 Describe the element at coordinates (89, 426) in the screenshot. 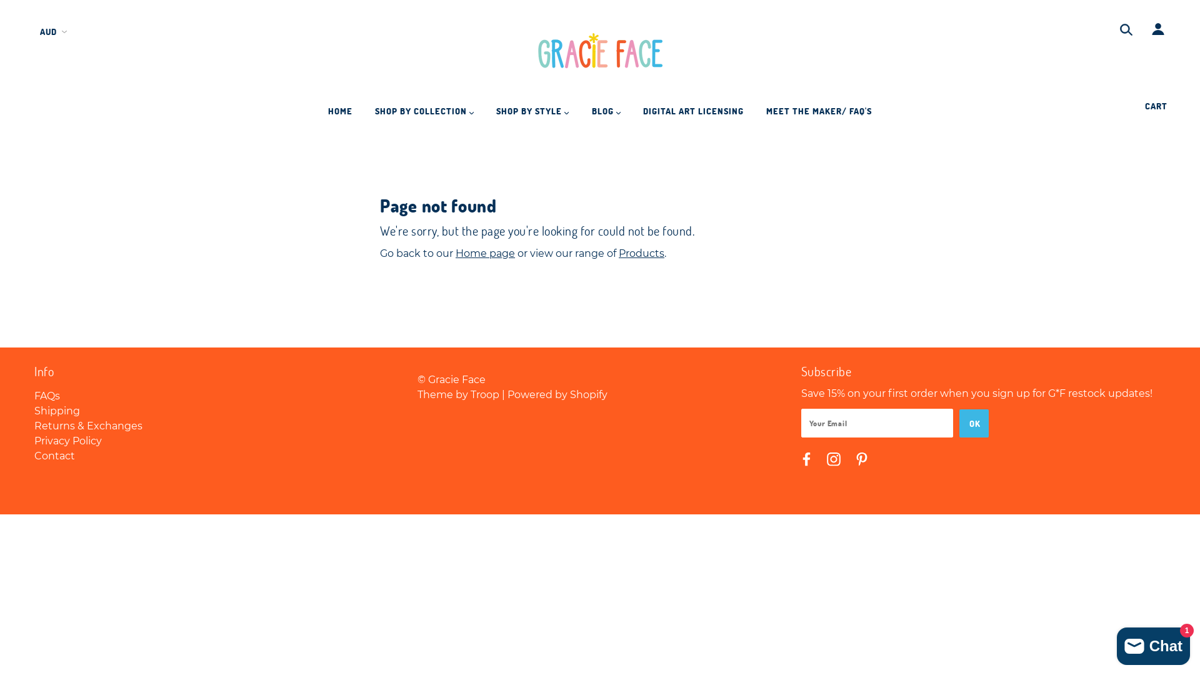

I see `Returns & Exchanges` at that location.